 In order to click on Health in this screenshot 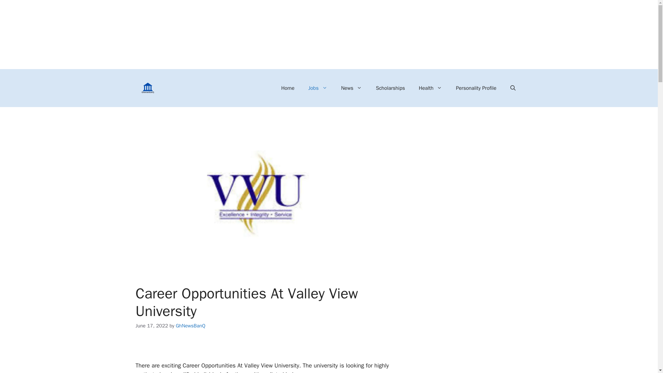, I will do `click(430, 88)`.